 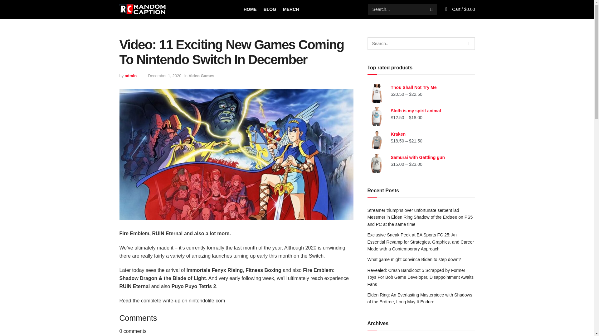 I want to click on Video Games, so click(x=202, y=76).